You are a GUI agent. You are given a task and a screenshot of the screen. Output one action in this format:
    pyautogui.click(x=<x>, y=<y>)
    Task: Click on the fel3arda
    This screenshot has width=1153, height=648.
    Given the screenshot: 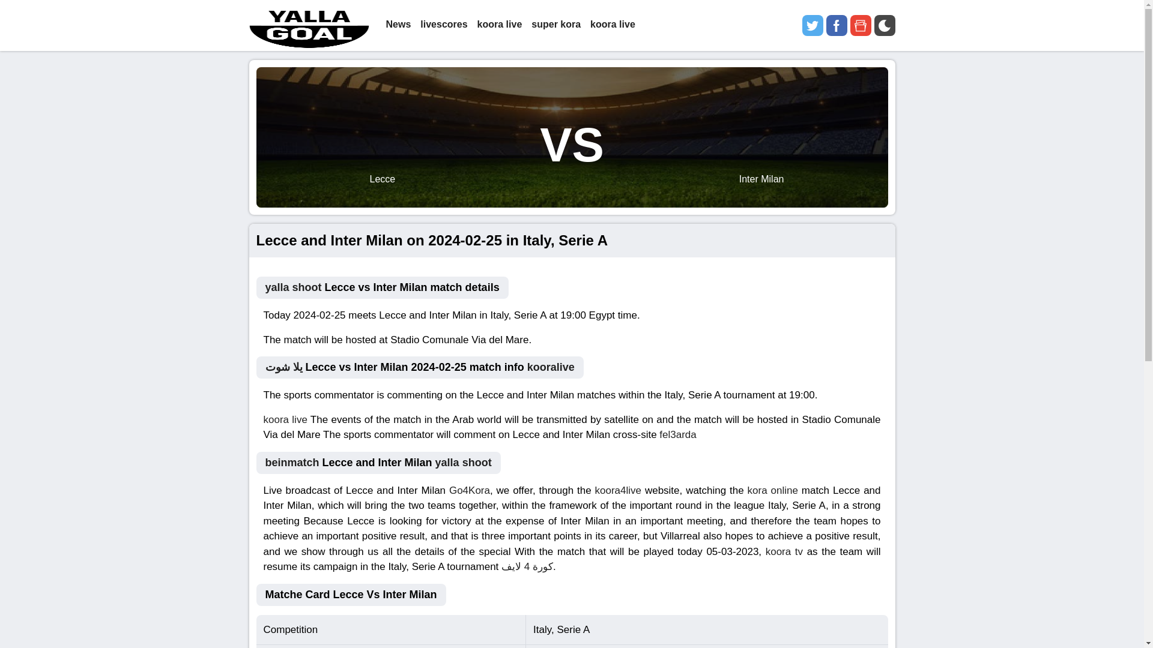 What is the action you would take?
    pyautogui.click(x=677, y=434)
    